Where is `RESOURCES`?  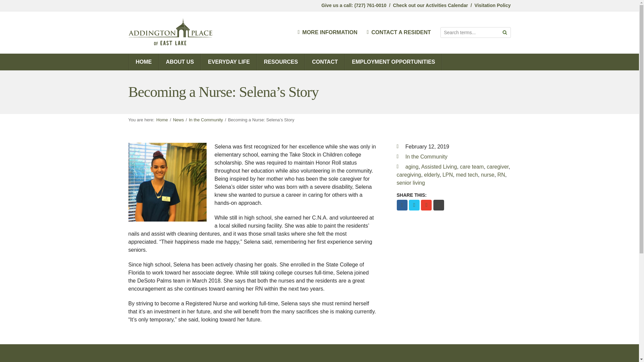
RESOURCES is located at coordinates (281, 62).